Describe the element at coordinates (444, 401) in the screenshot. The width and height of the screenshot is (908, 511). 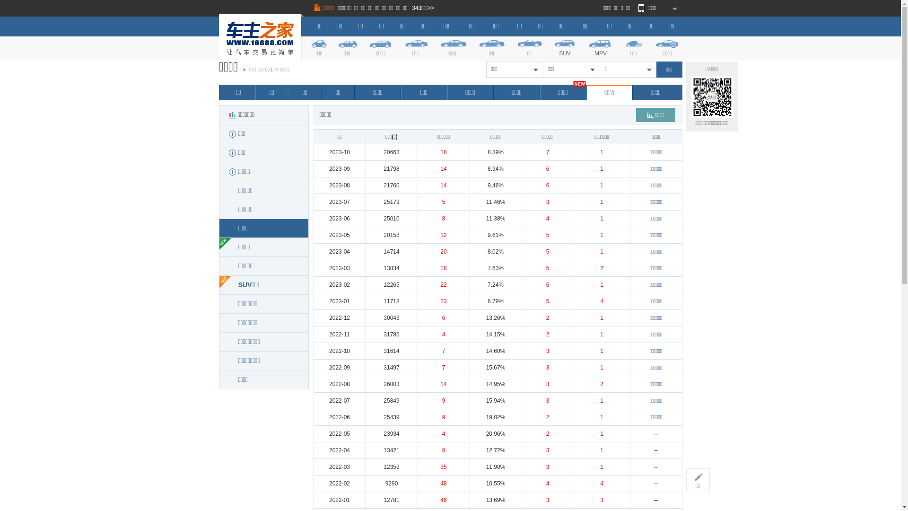
I see `9` at that location.